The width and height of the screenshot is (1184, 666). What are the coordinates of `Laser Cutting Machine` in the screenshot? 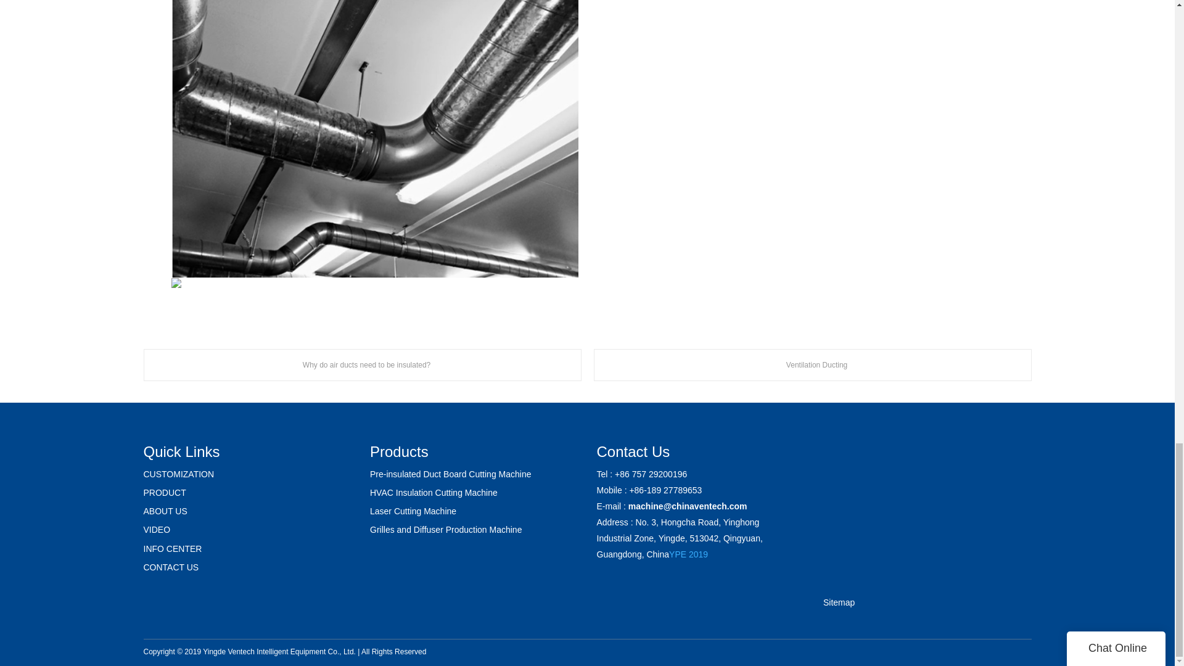 It's located at (413, 511).